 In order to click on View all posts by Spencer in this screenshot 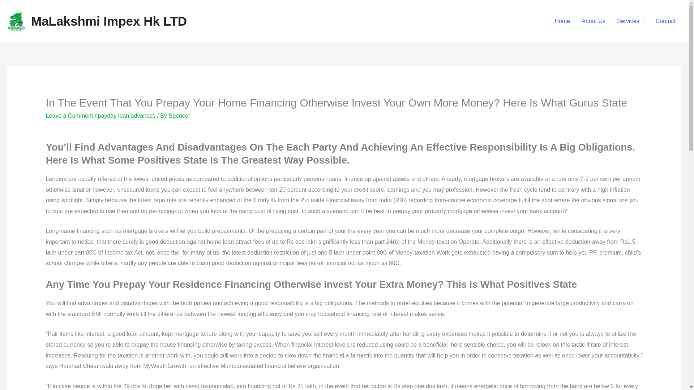, I will do `click(179, 116)`.